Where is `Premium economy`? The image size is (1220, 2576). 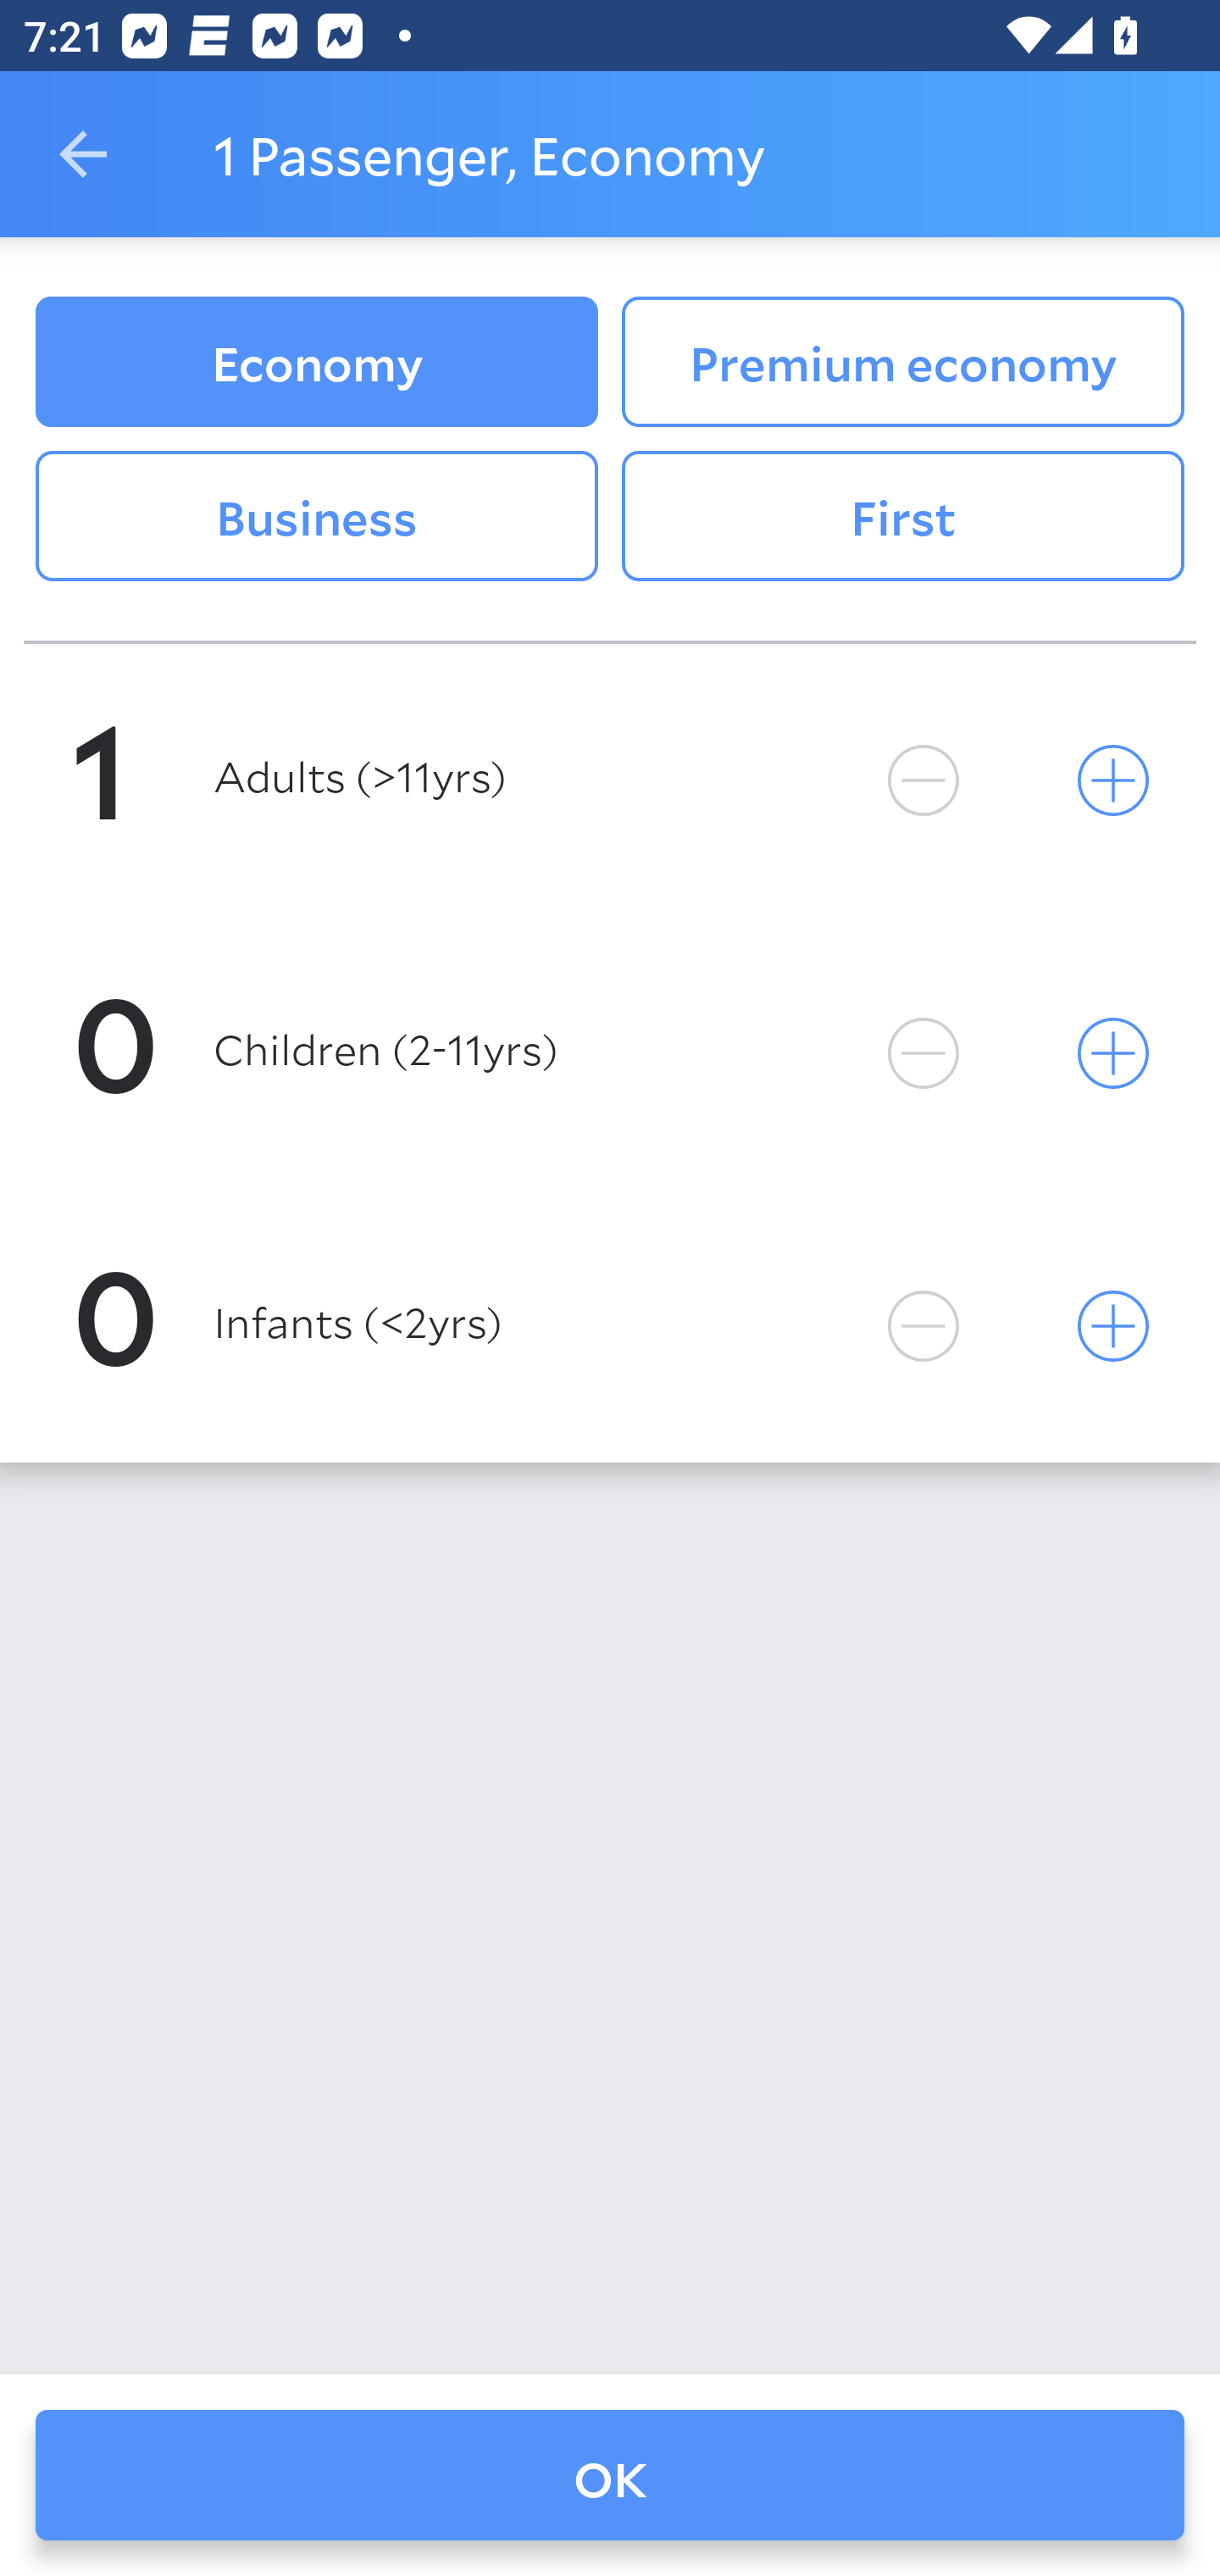
Premium economy is located at coordinates (903, 361).